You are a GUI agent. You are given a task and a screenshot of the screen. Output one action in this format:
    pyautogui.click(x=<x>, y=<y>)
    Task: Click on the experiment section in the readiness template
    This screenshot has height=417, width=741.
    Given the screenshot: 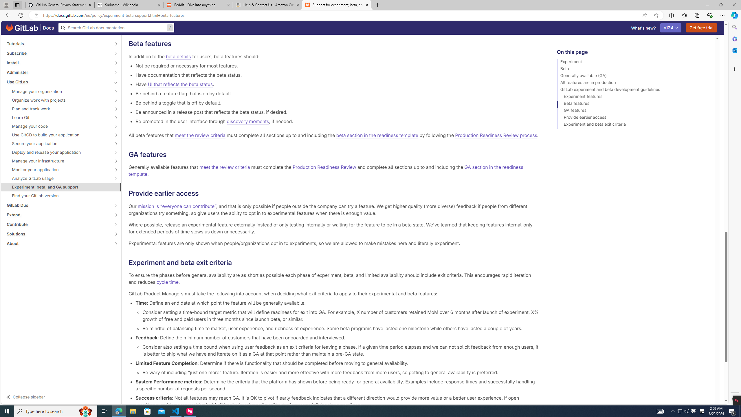 What is the action you would take?
    pyautogui.click(x=424, y=24)
    